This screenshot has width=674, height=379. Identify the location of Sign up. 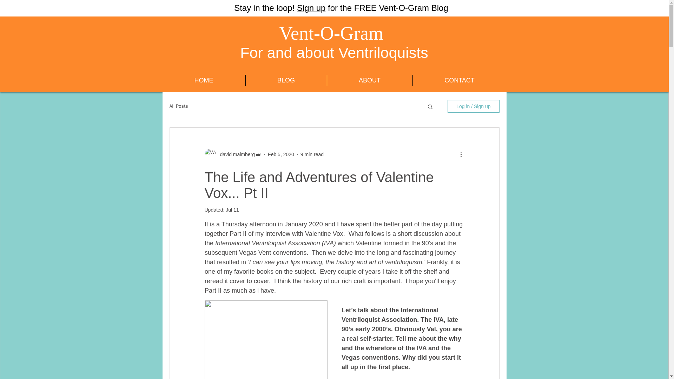
(311, 8).